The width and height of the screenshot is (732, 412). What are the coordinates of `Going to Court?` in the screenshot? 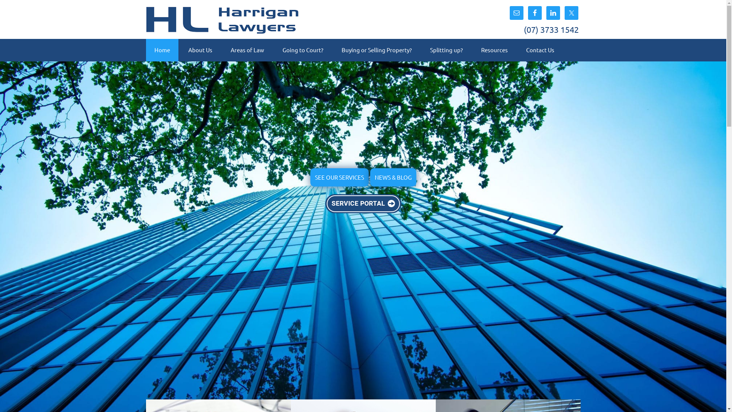 It's located at (303, 50).